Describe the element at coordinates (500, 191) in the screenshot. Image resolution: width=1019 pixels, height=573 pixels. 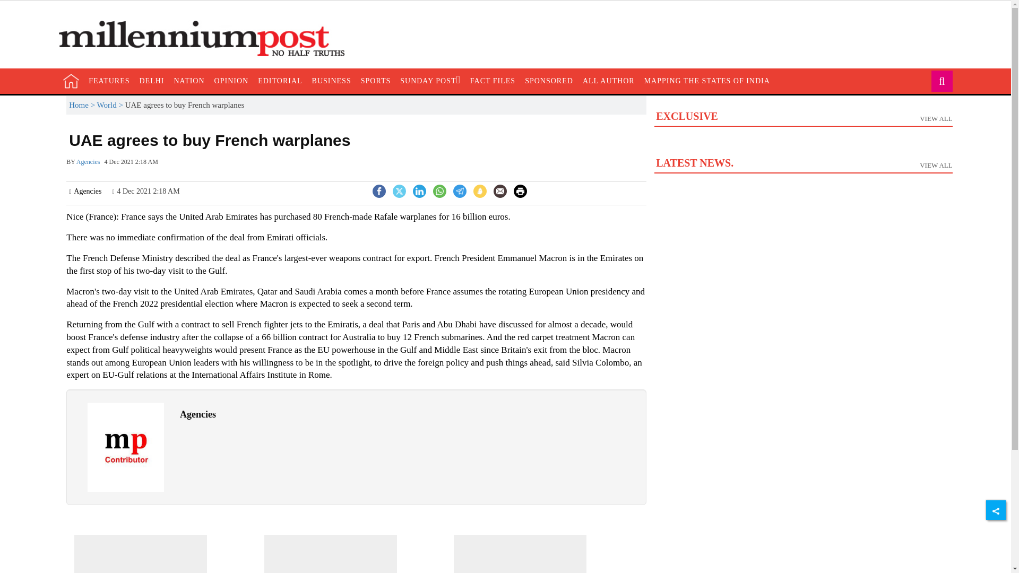
I see `Email` at that location.